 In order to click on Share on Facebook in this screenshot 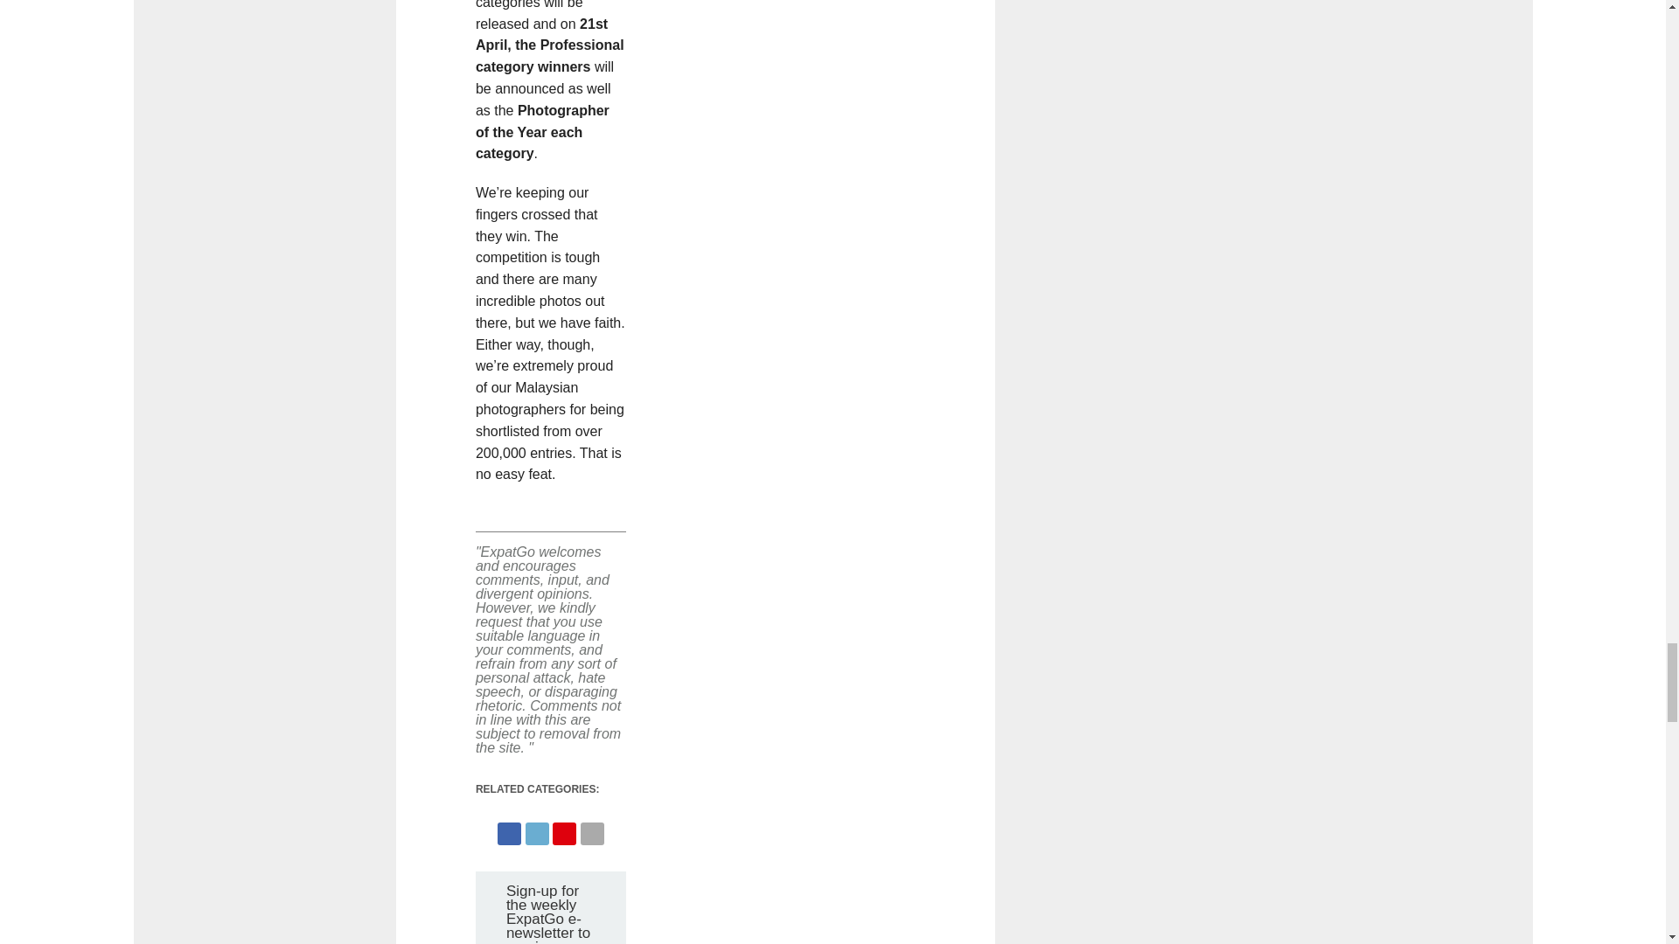, I will do `click(509, 829)`.